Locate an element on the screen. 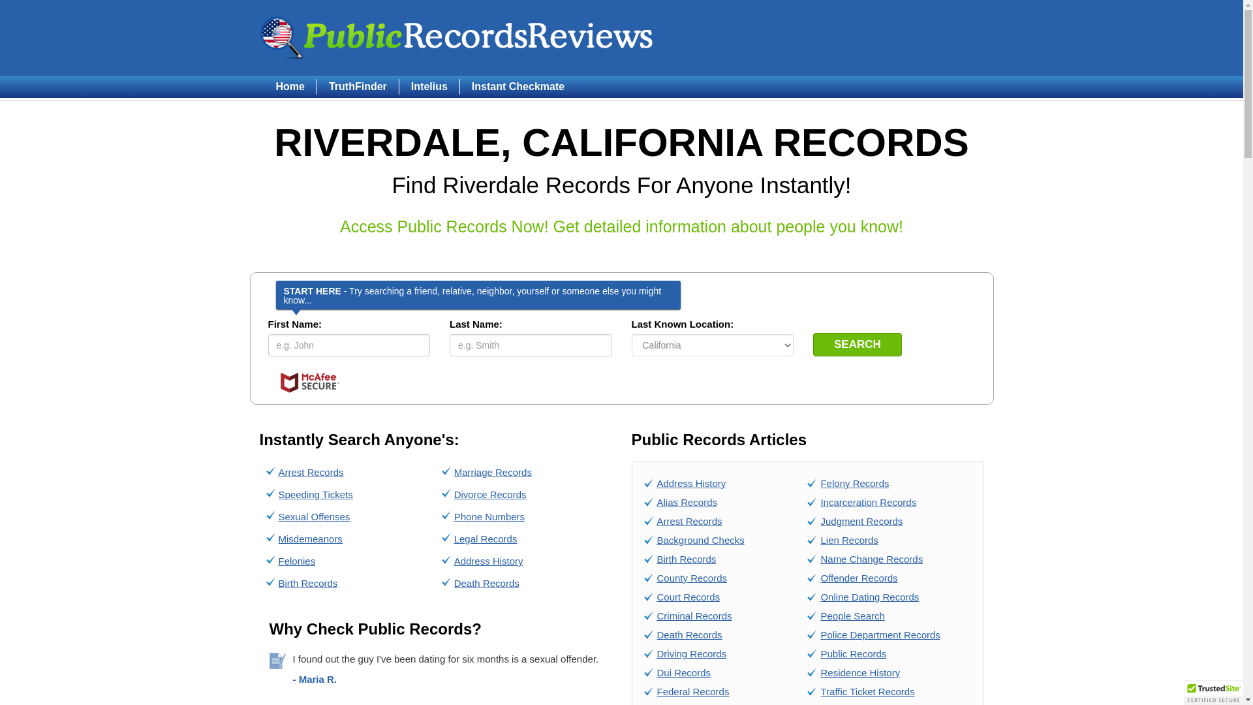 This screenshot has height=705, width=1253. McAfee Secured is located at coordinates (309, 383).